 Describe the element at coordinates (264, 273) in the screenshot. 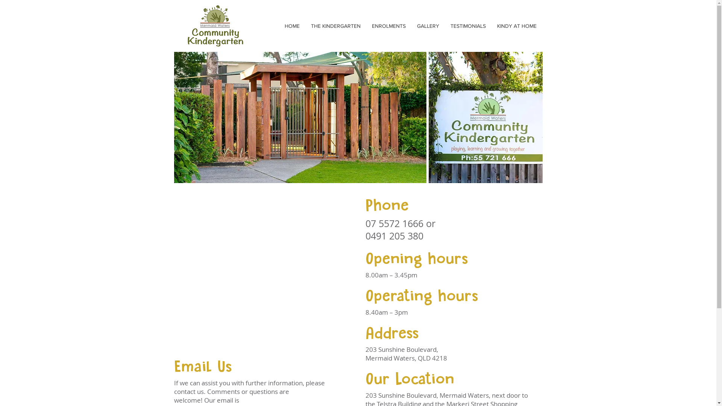

I see `Google Maps` at that location.